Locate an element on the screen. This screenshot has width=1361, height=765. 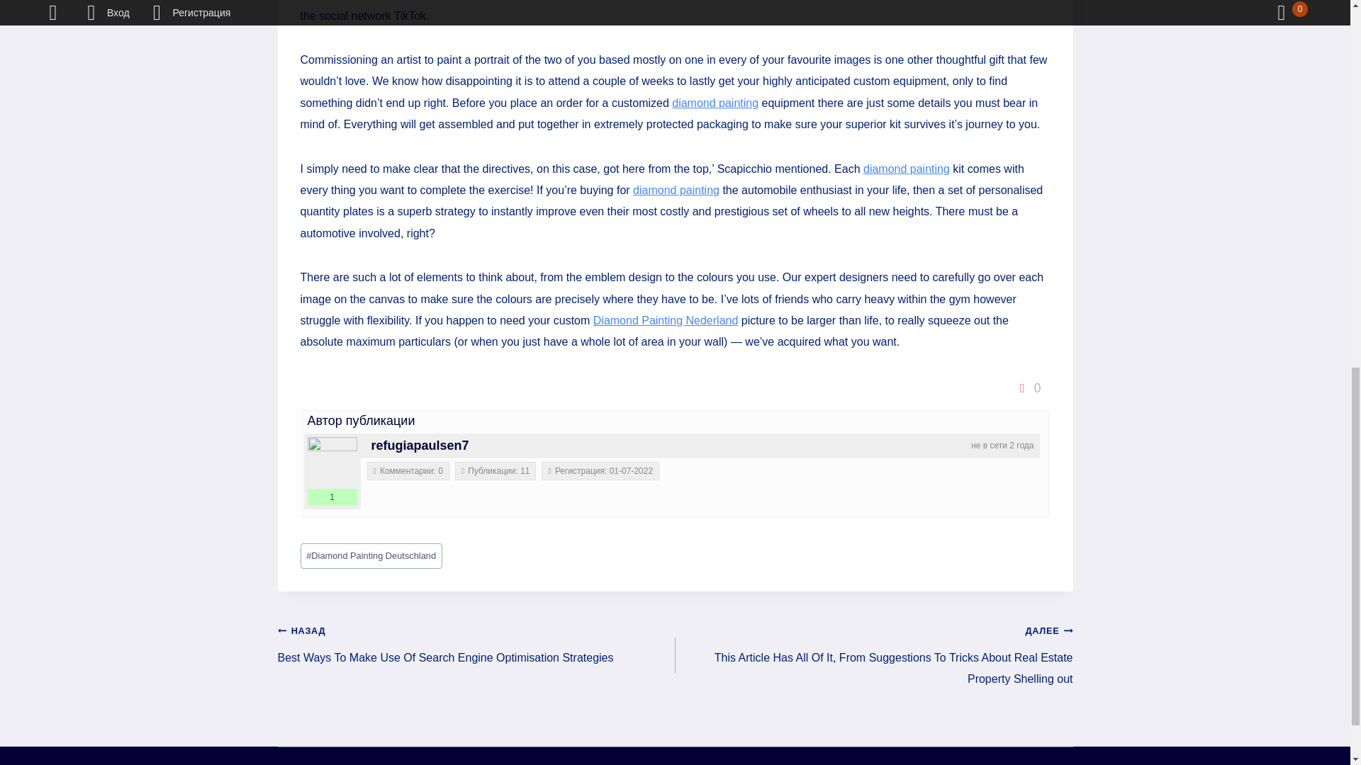
diamond painting is located at coordinates (906, 169).